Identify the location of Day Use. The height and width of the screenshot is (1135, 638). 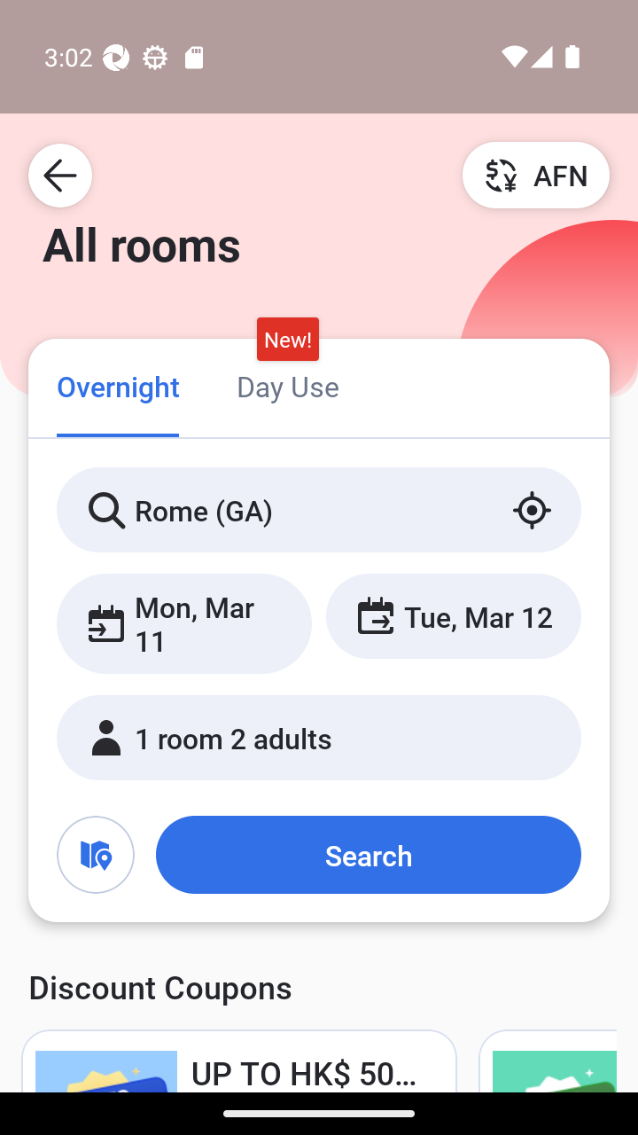
(287, 385).